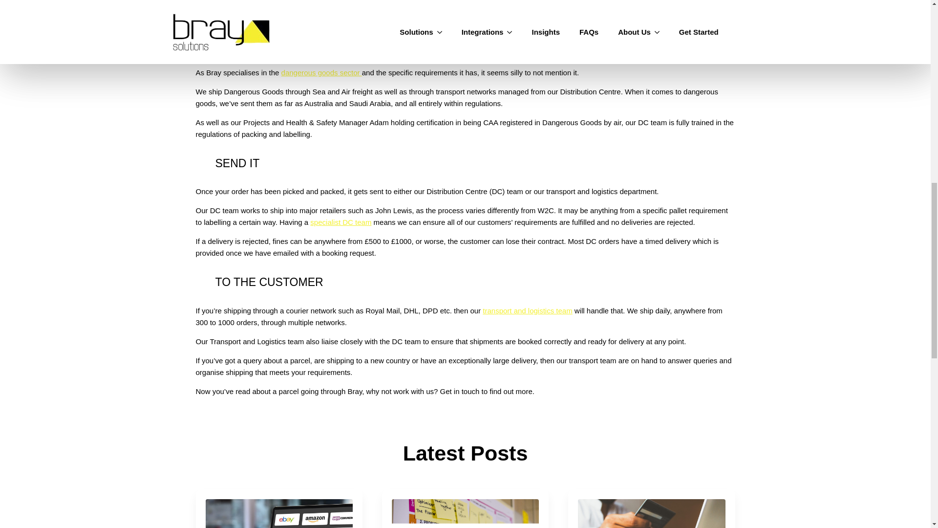 This screenshot has height=528, width=938. I want to click on transport and logistics team, so click(528, 310).